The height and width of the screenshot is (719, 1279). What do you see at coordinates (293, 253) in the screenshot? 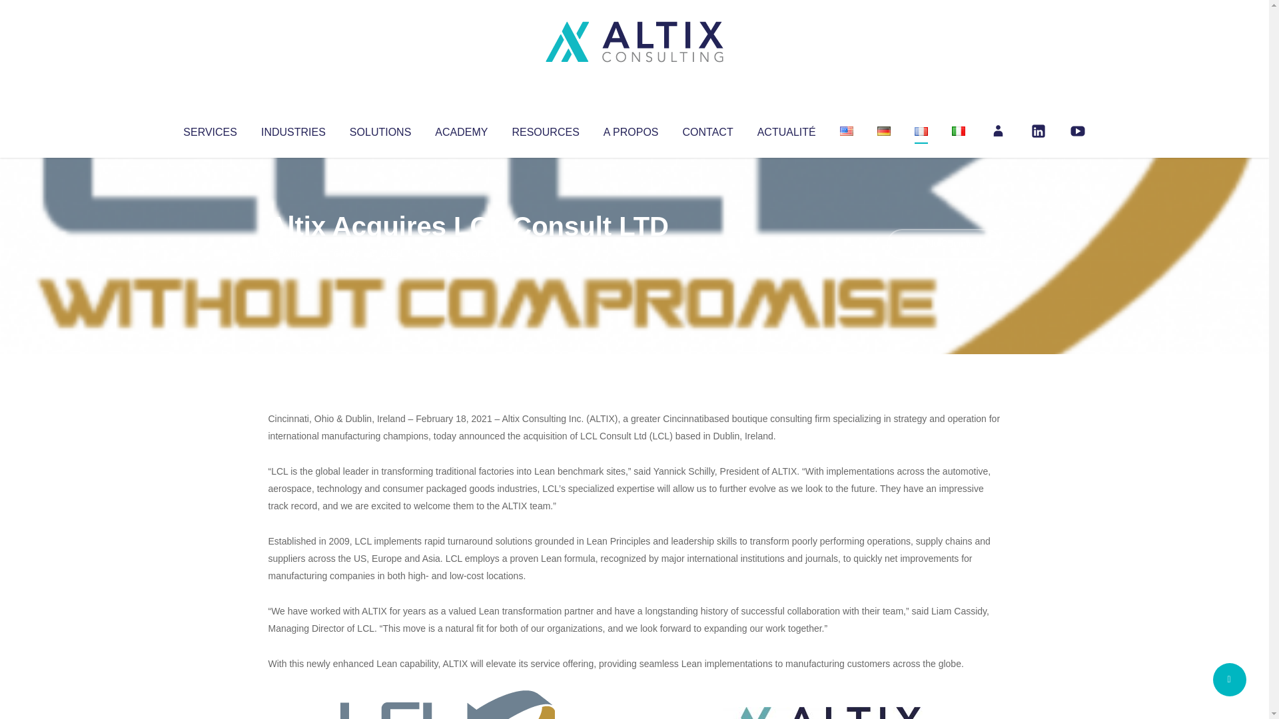
I see `Altix` at bounding box center [293, 253].